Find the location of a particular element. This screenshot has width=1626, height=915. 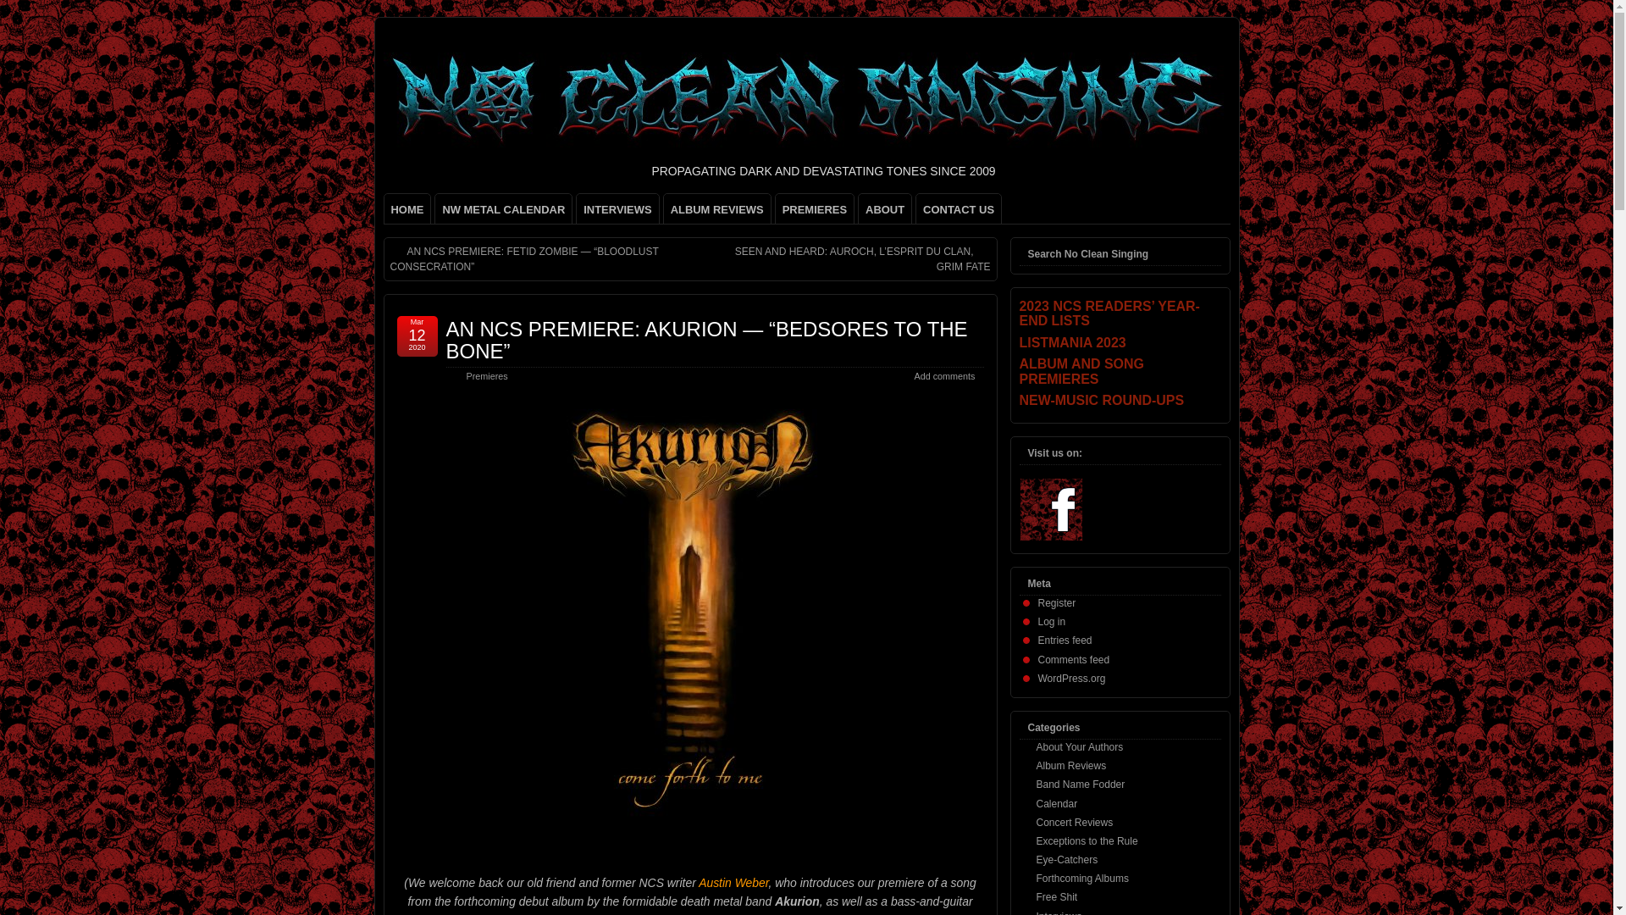

Premieres is located at coordinates (486, 376).